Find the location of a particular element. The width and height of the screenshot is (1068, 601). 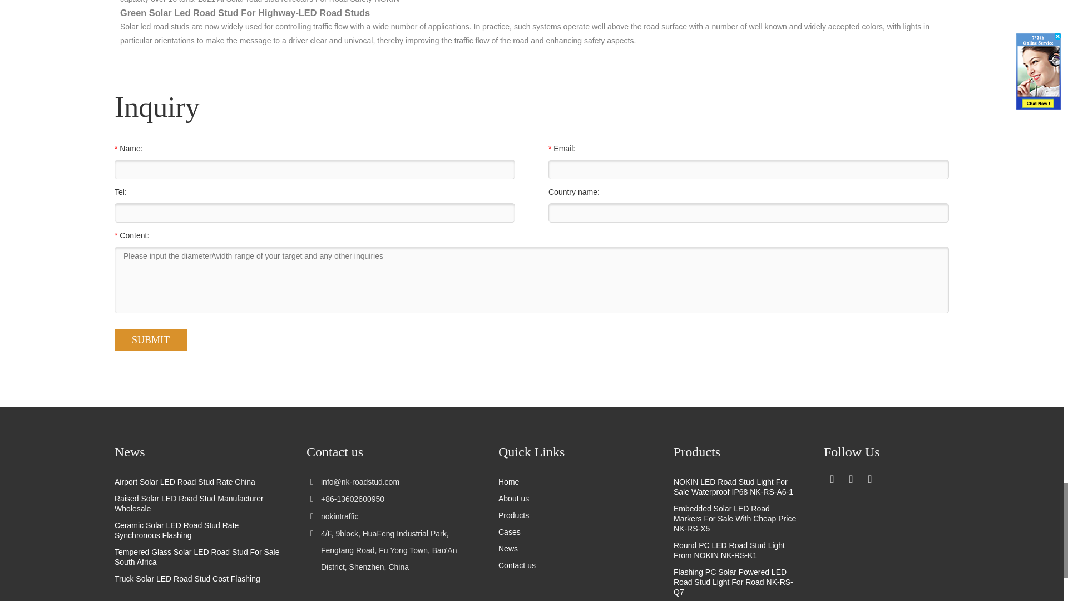

Airport Solar LED Road Stud Rate China is located at coordinates (198, 482).